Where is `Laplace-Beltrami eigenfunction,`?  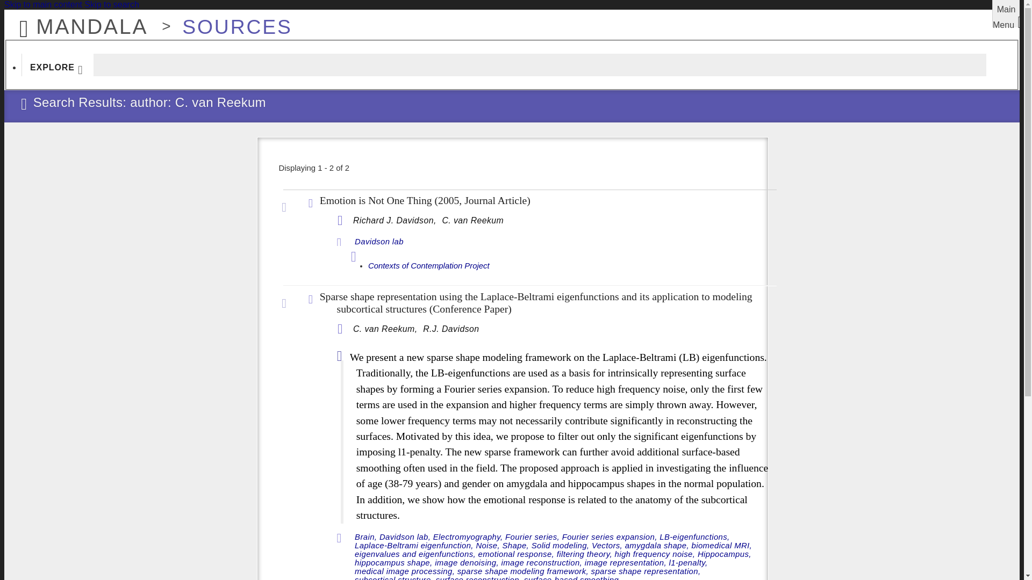
Laplace-Beltrami eigenfunction, is located at coordinates (414, 546).